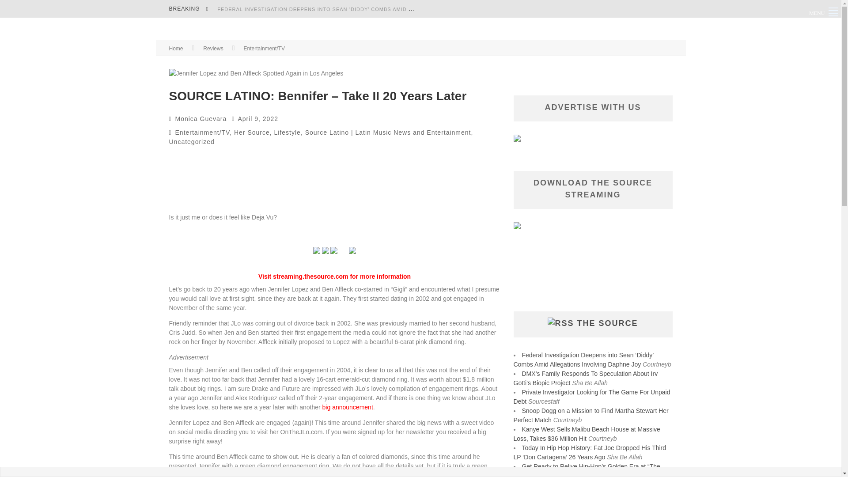  Describe the element at coordinates (252, 132) in the screenshot. I see `View all posts in Her Source` at that location.